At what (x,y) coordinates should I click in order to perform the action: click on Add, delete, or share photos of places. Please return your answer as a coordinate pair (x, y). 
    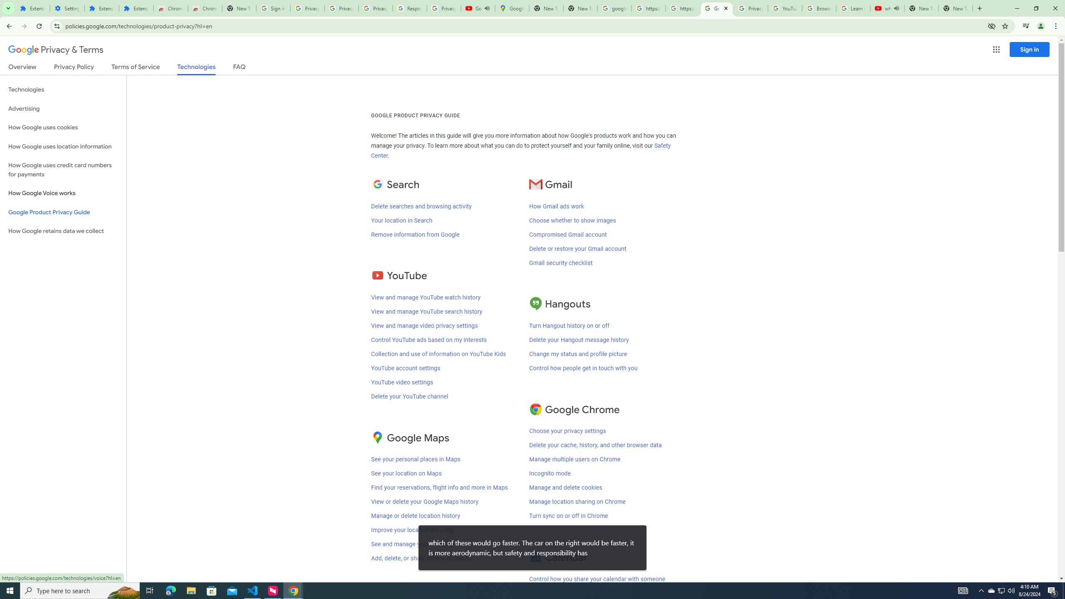
    Looking at the image, I should click on (421, 558).